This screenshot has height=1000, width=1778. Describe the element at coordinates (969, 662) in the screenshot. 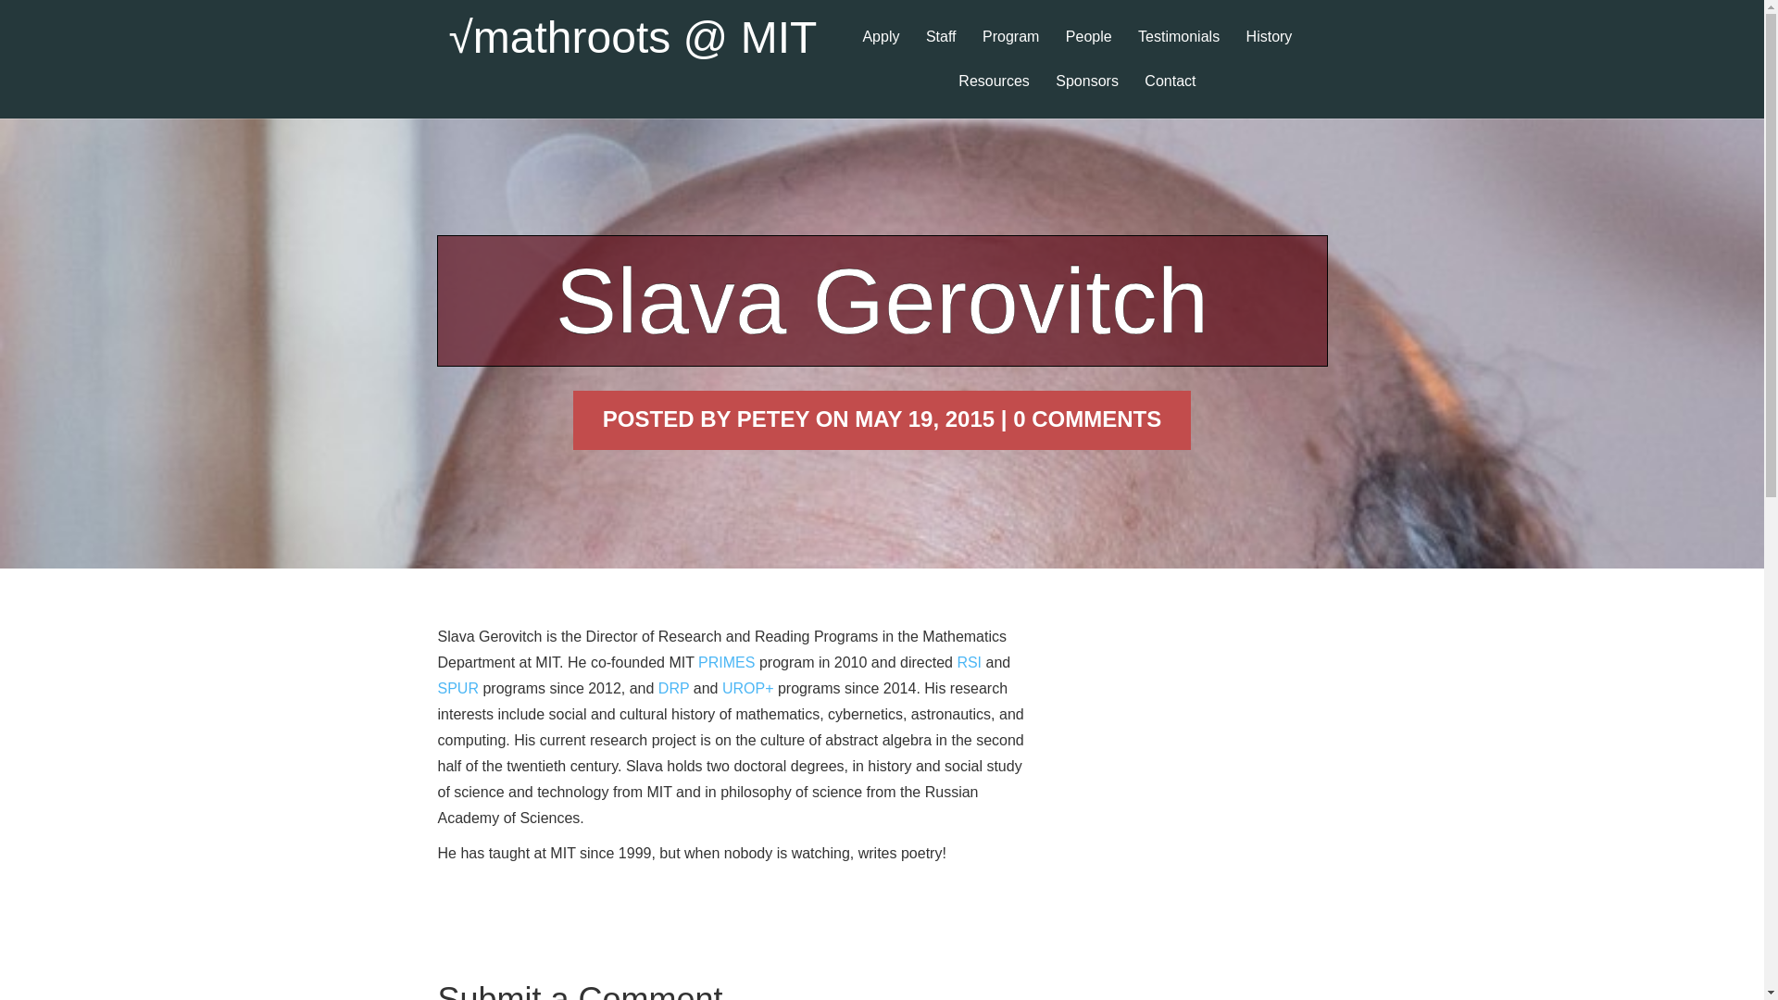

I see `RSI` at that location.